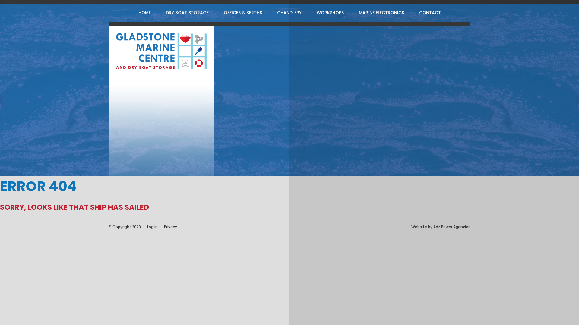 Image resolution: width=579 pixels, height=325 pixels. I want to click on MARINE ELECTRONICS, so click(381, 13).